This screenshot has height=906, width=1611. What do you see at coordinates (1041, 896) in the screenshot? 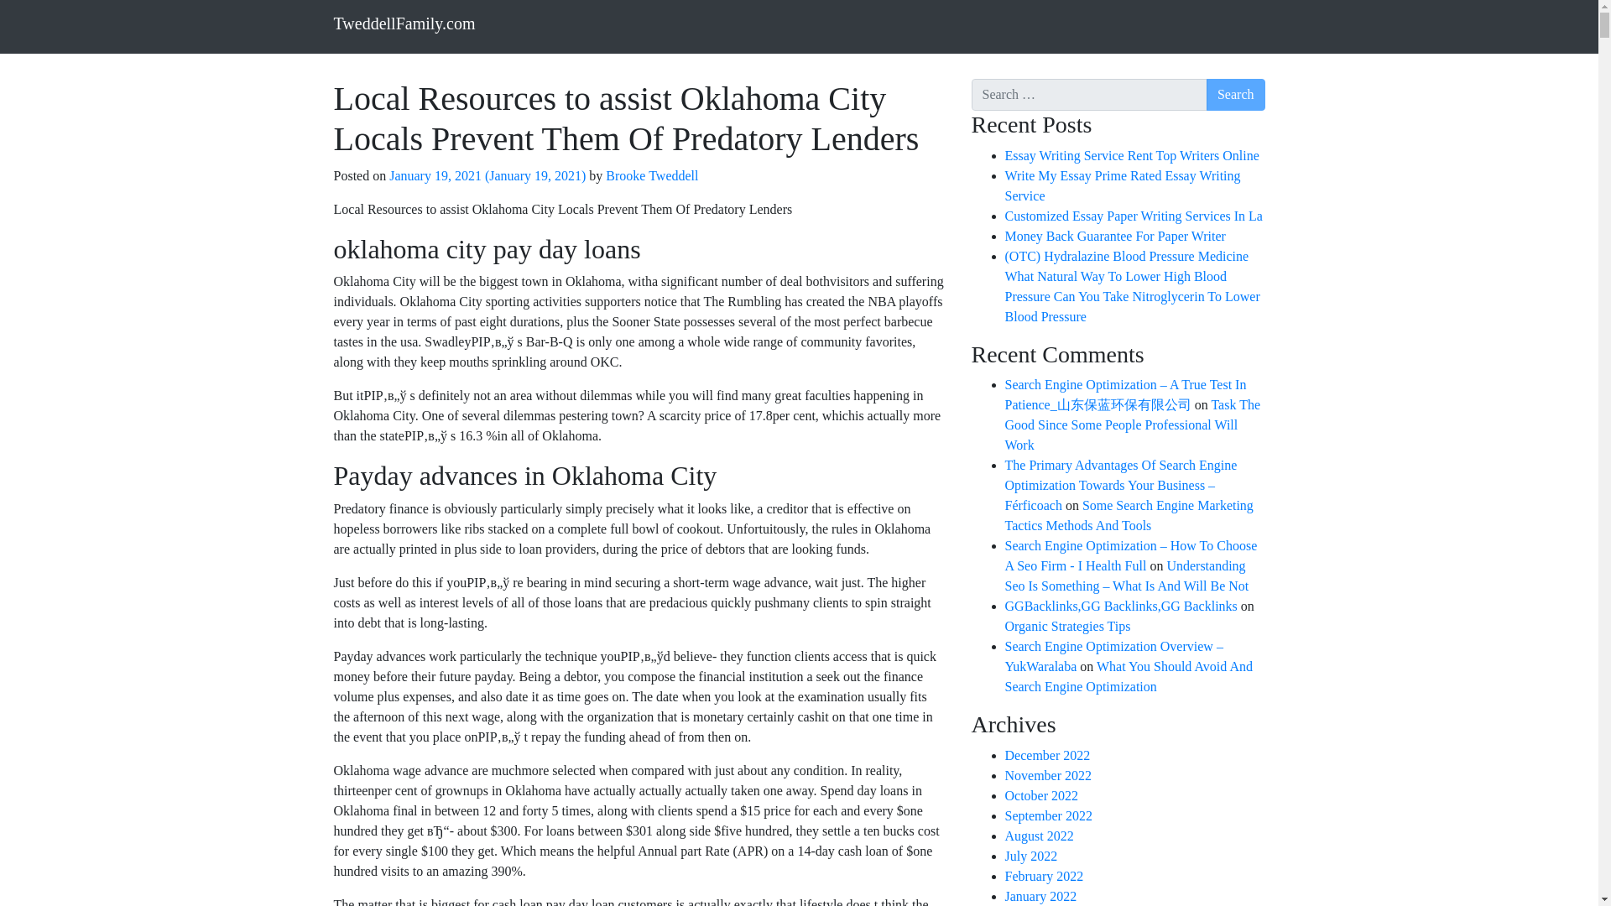
I see `January 2022` at bounding box center [1041, 896].